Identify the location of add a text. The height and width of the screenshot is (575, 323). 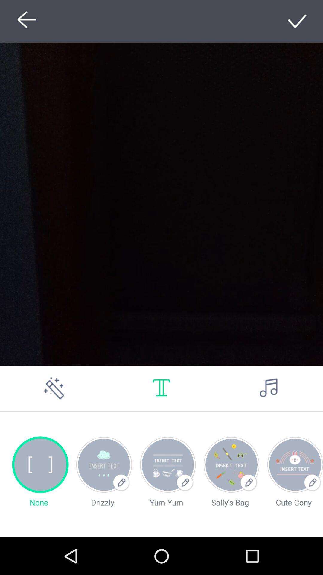
(161, 388).